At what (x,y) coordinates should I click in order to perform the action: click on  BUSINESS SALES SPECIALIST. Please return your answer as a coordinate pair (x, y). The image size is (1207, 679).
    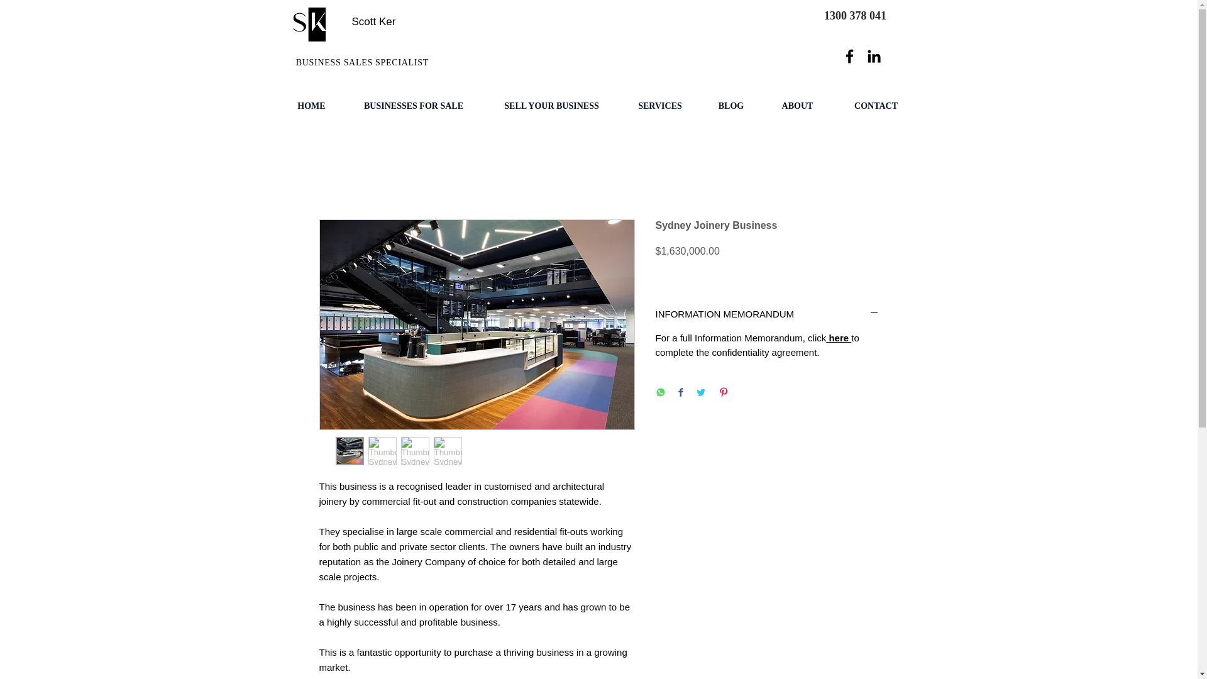
    Looking at the image, I should click on (361, 62).